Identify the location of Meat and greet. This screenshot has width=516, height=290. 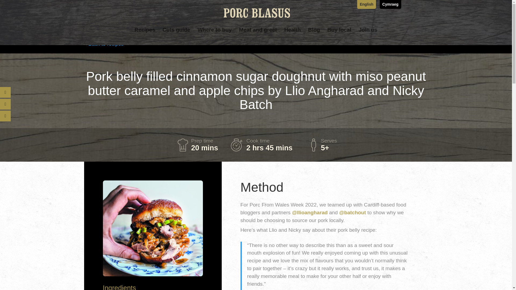
(257, 35).